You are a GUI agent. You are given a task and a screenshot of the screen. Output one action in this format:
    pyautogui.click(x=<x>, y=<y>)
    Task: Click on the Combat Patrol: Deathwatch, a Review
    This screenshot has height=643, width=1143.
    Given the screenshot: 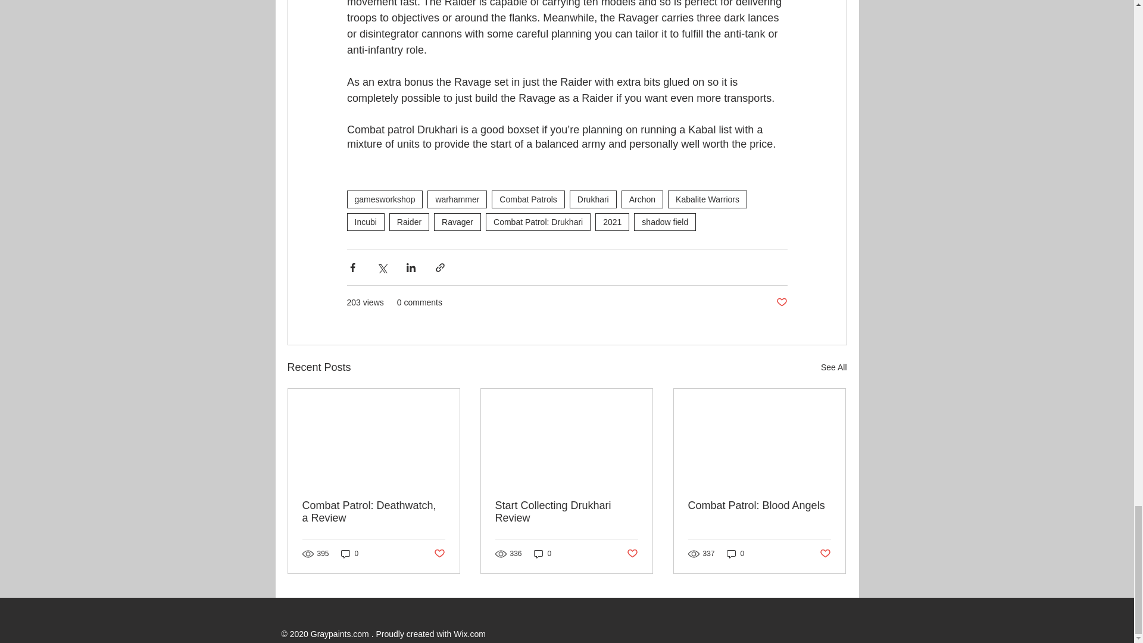 What is the action you would take?
    pyautogui.click(x=374, y=512)
    